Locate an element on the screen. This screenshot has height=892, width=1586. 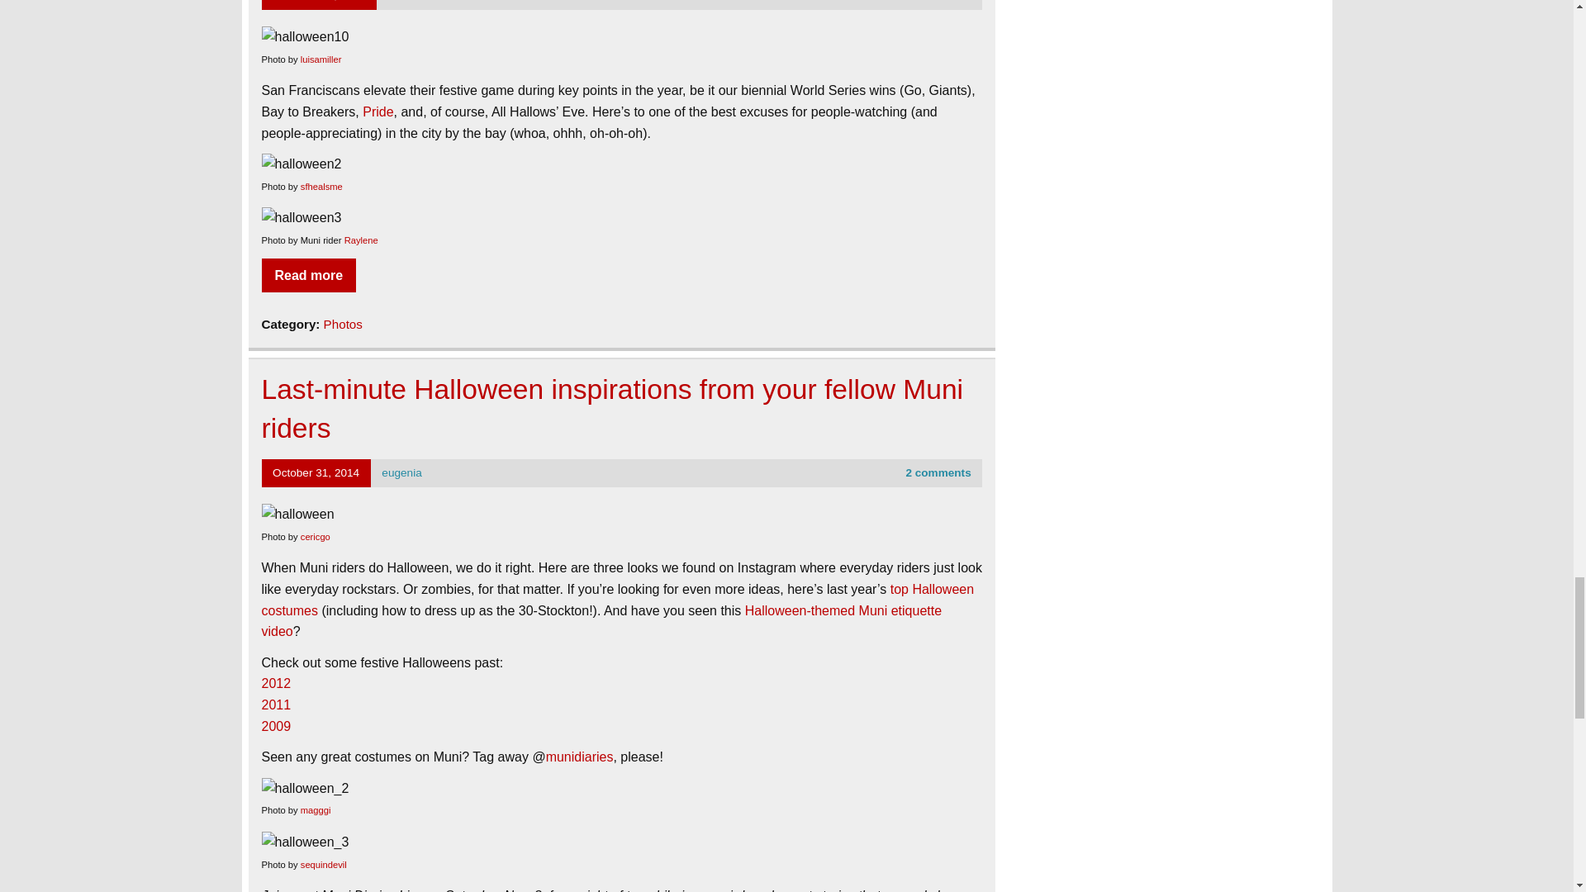
2:55 pm is located at coordinates (319, 1).